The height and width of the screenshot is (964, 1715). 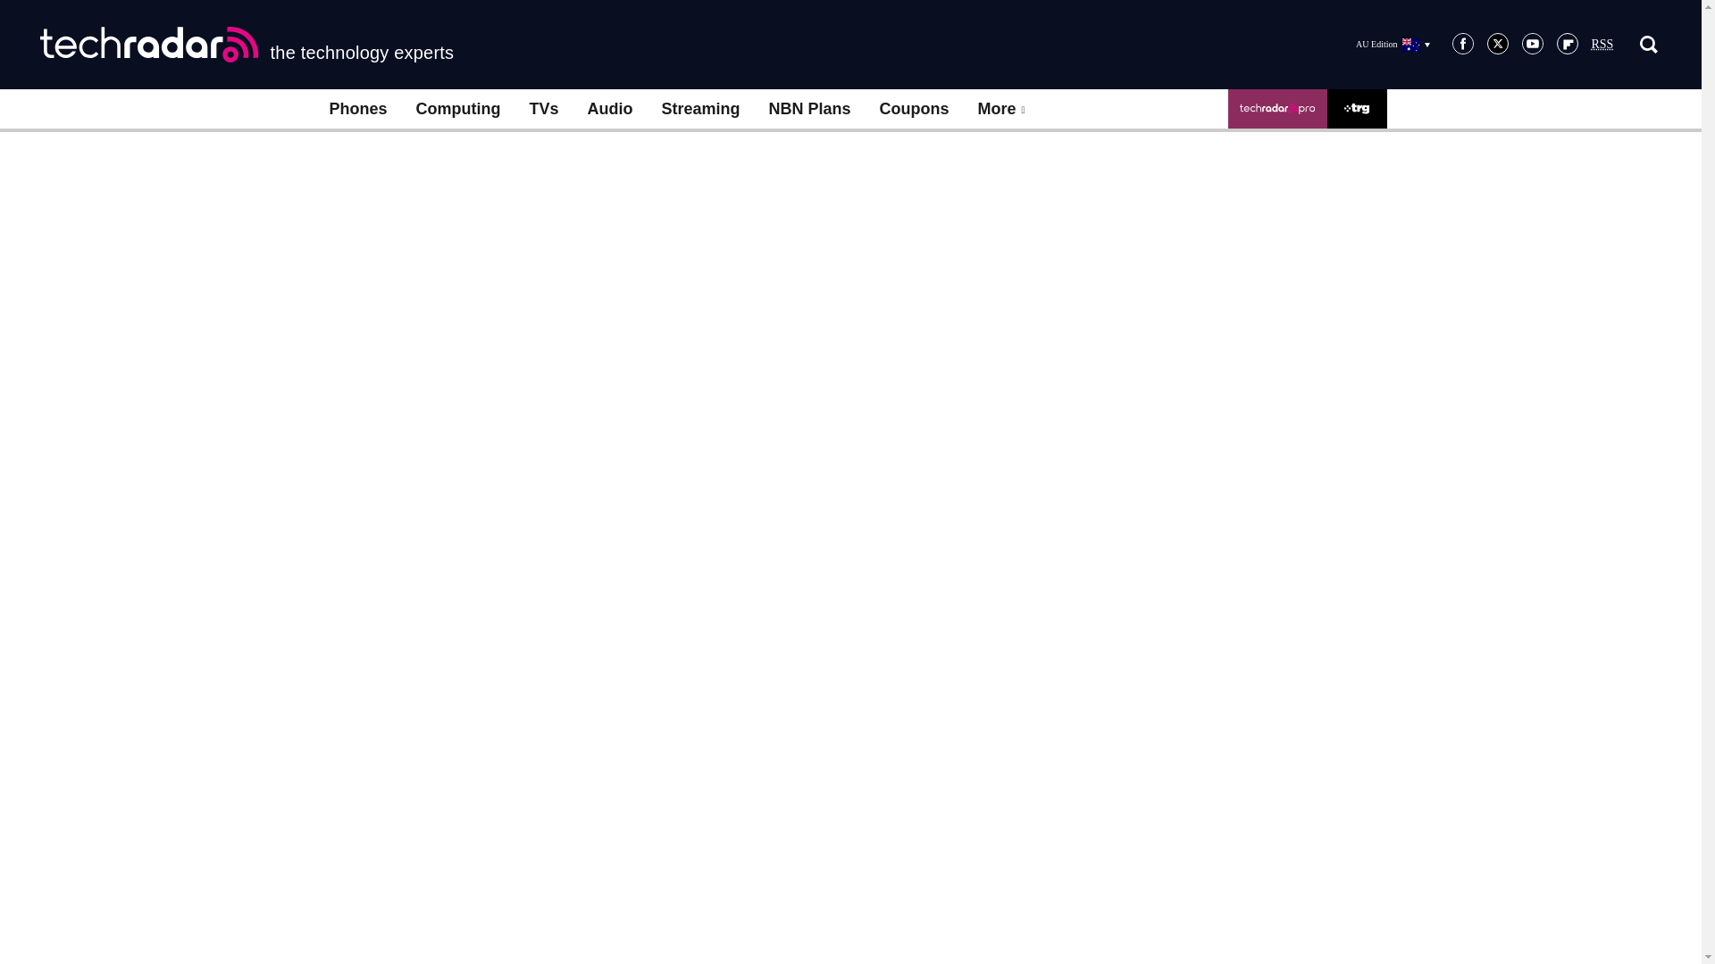 I want to click on Computing, so click(x=458, y=109).